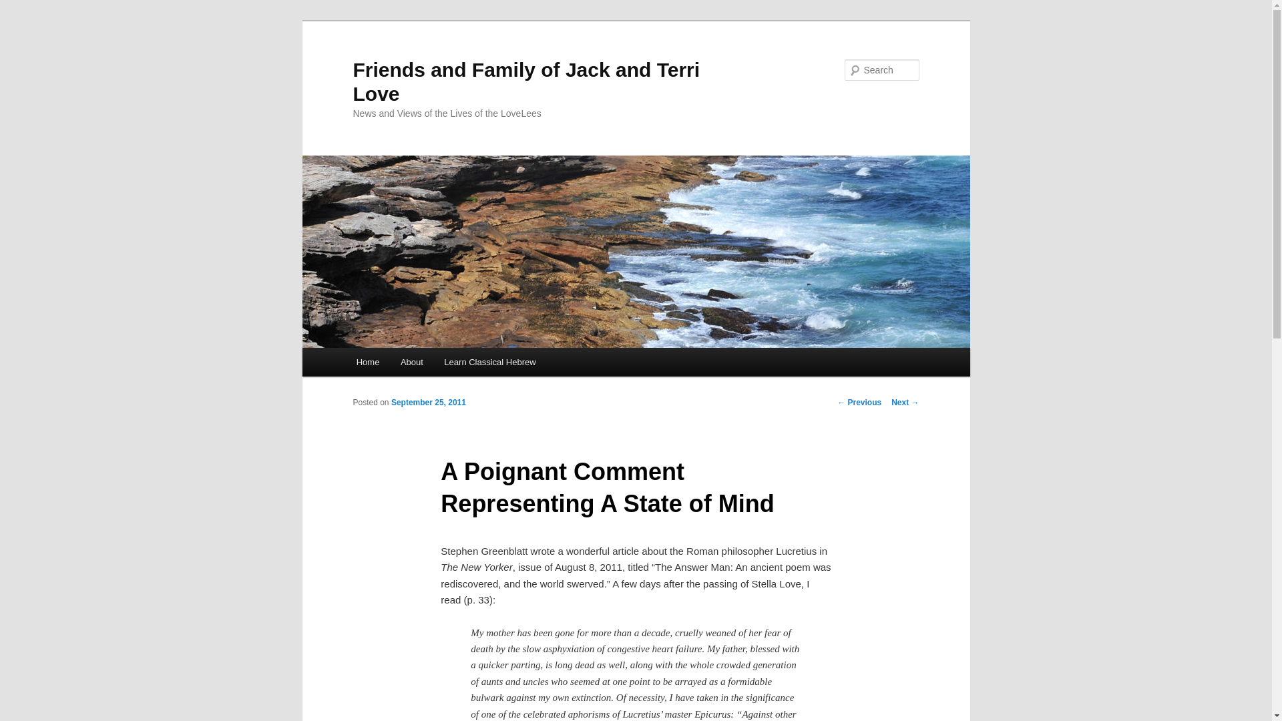  What do you see at coordinates (367, 362) in the screenshot?
I see `Home` at bounding box center [367, 362].